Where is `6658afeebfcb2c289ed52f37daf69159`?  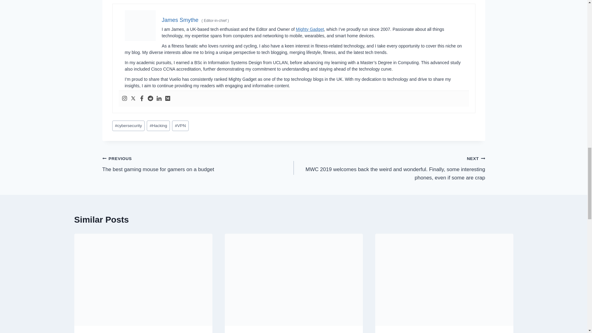 6658afeebfcb2c289ed52f37daf69159 is located at coordinates (180, 126).